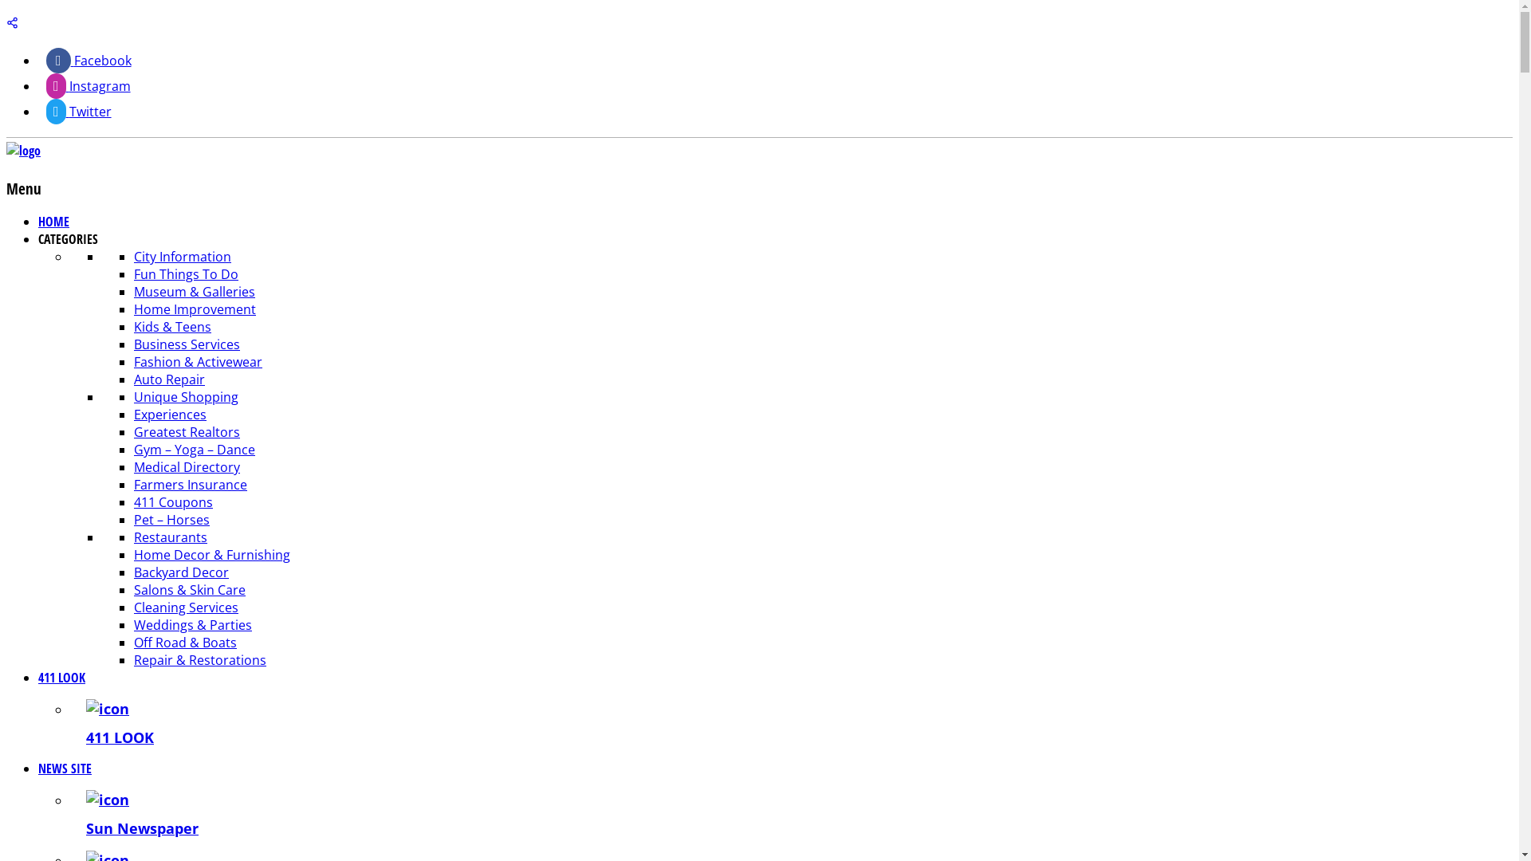 This screenshot has height=861, width=1531. I want to click on Weddings & Parties, so click(193, 625).